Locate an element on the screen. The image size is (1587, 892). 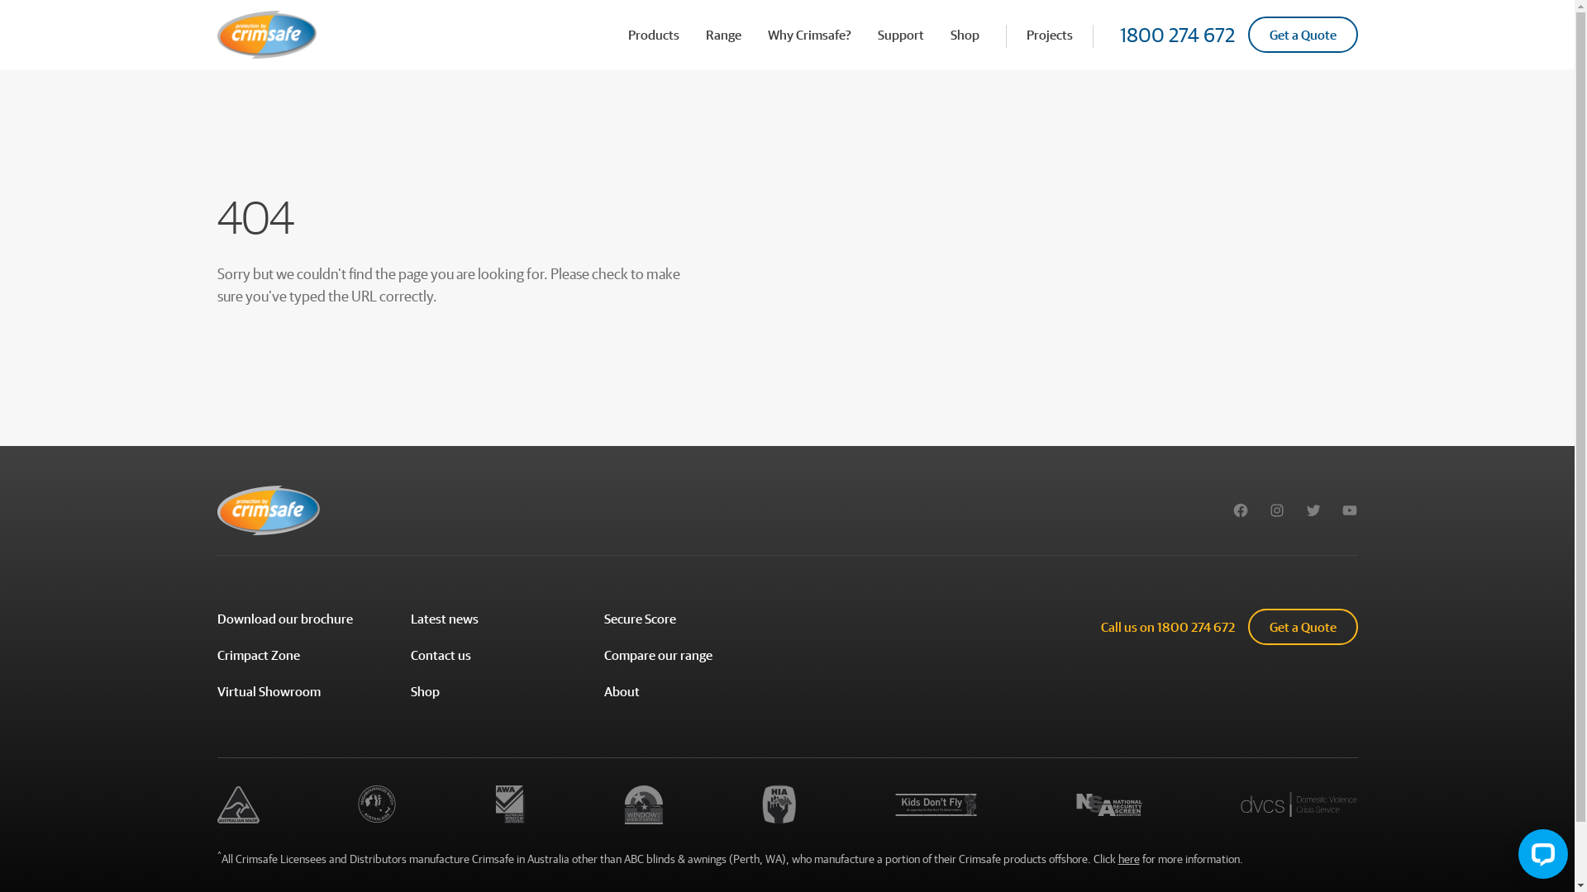
Shop is located at coordinates (425, 693).